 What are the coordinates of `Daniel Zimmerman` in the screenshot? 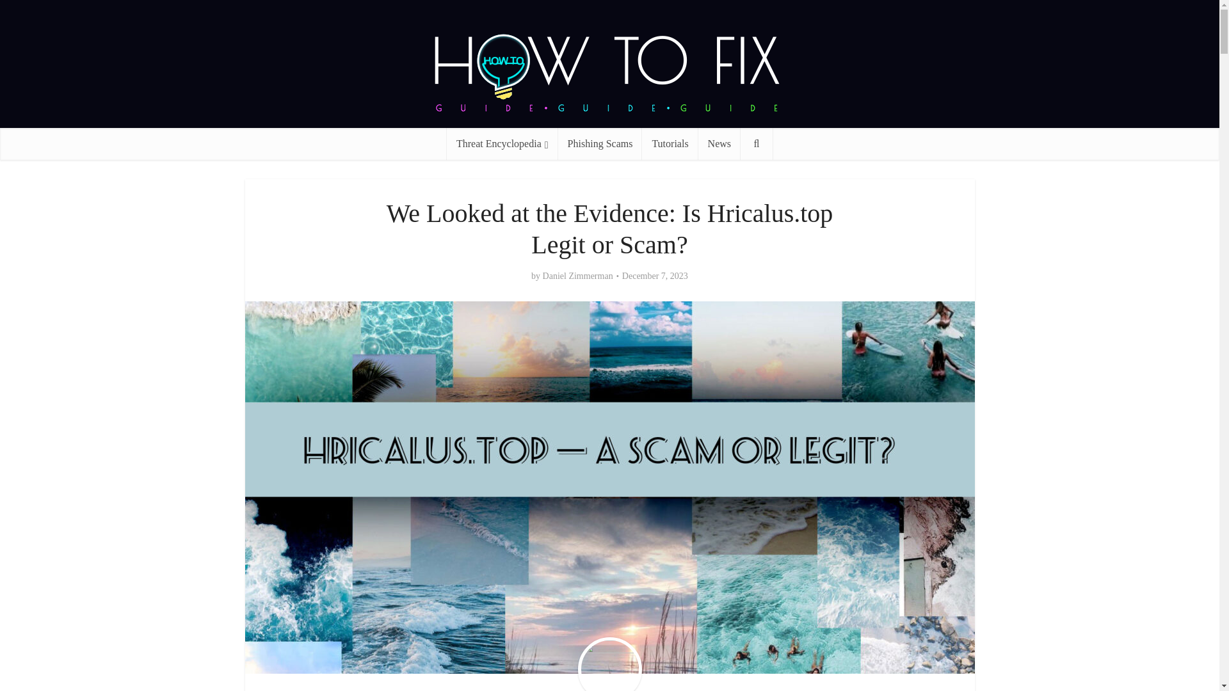 It's located at (578, 276).